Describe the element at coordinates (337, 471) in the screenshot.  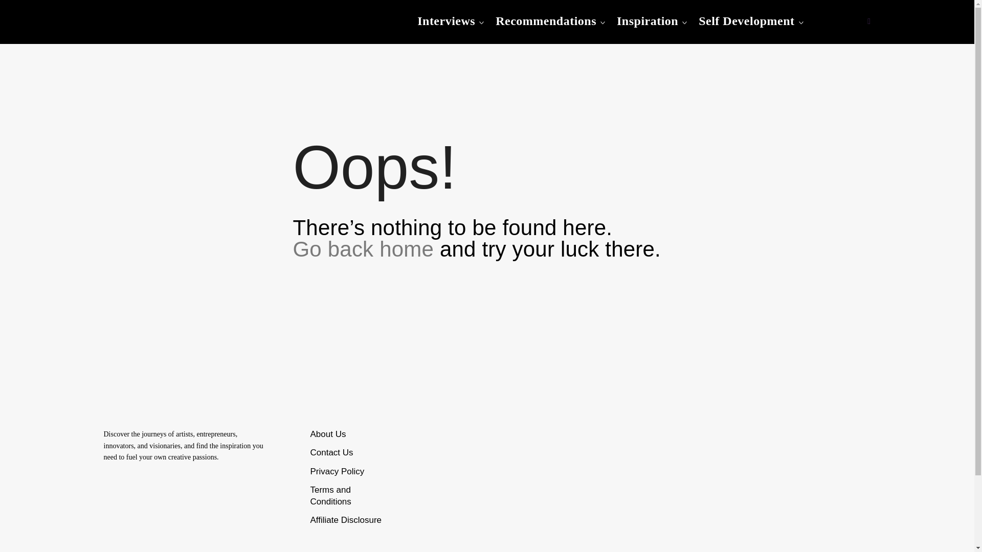
I see `Privacy Policy` at that location.